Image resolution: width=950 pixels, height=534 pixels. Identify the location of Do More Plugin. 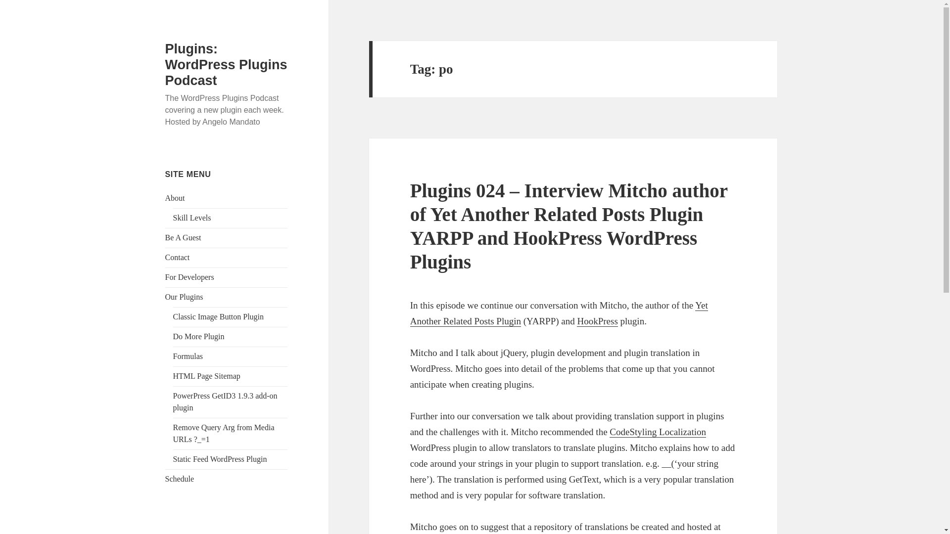
(198, 336).